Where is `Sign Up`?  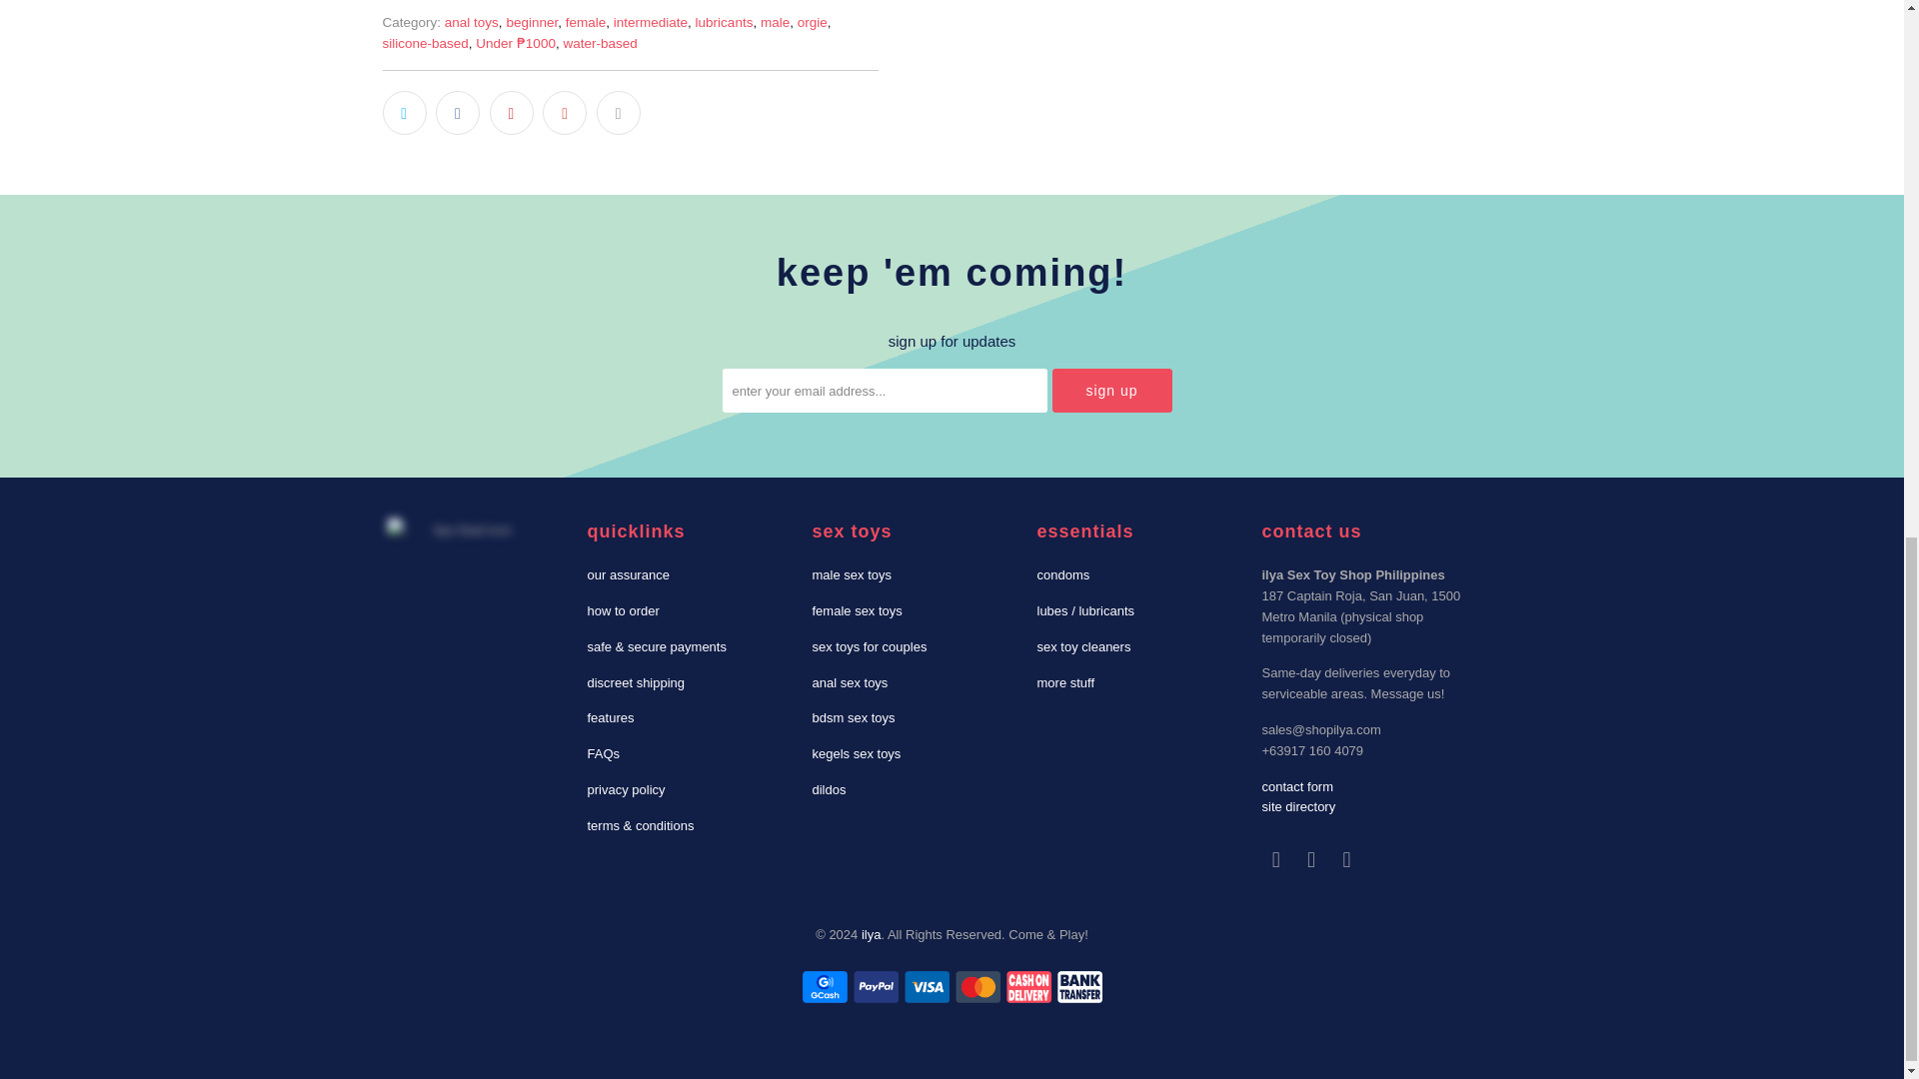 Sign Up is located at coordinates (1111, 390).